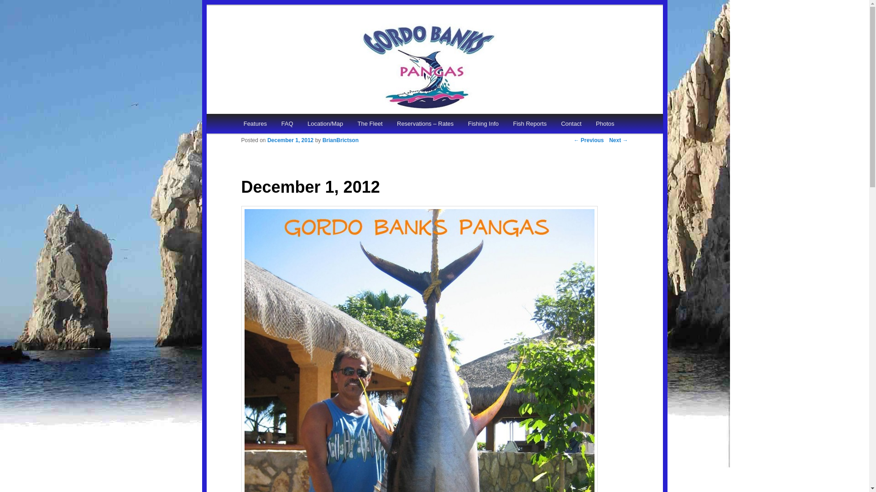 The image size is (876, 492). Describe the element at coordinates (290, 140) in the screenshot. I see `4:54 pm` at that location.